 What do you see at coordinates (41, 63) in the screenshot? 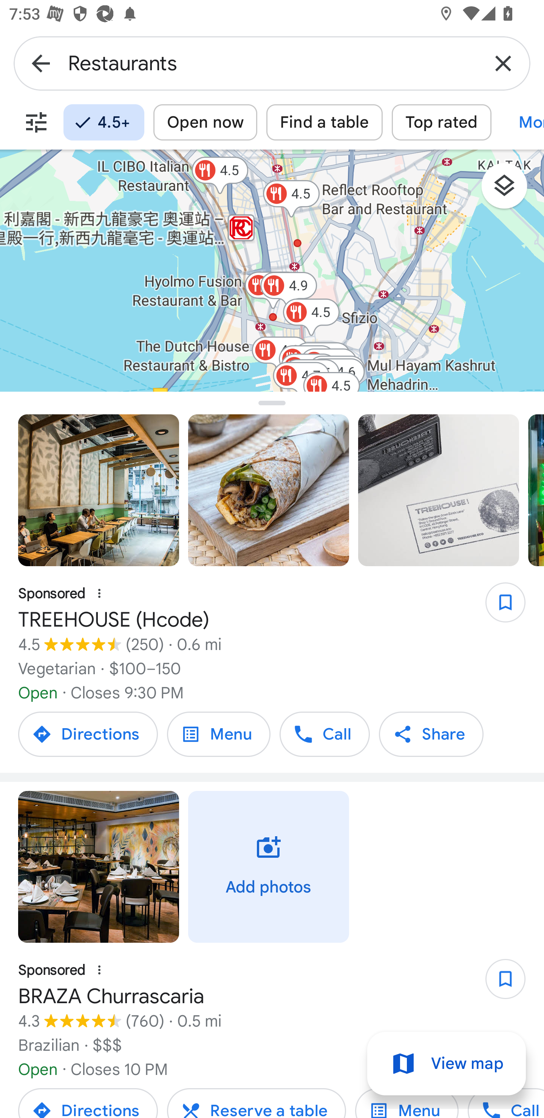
I see `Back` at bounding box center [41, 63].